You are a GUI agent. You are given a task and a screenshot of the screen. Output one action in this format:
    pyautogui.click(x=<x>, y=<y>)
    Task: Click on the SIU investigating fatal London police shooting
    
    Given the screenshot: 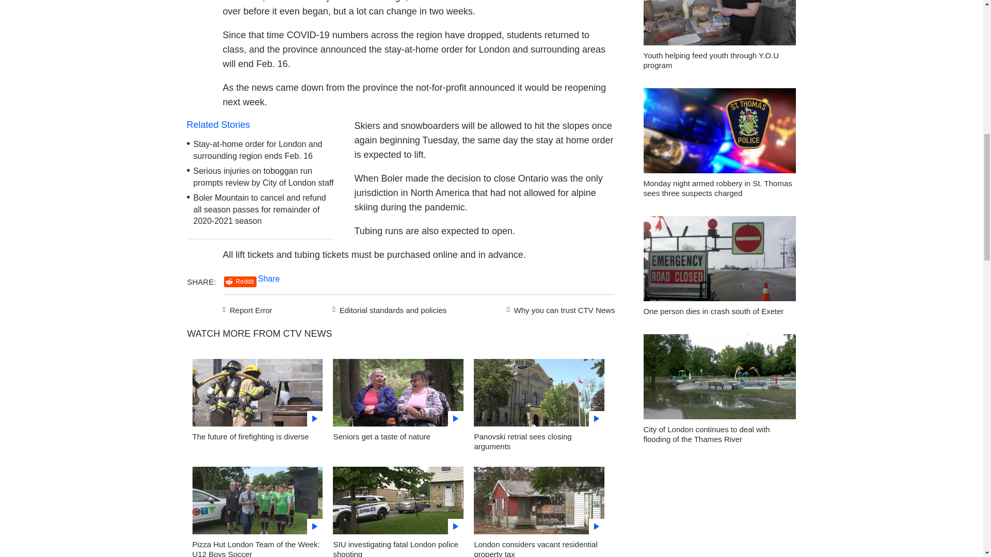 What is the action you would take?
    pyautogui.click(x=395, y=548)
    